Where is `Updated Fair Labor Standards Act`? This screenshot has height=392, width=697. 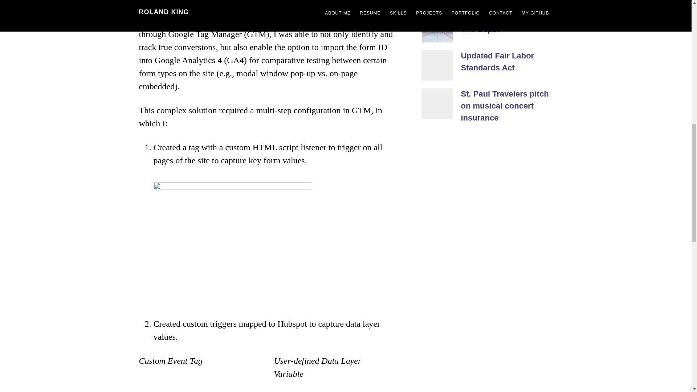
Updated Fair Labor Standards Act is located at coordinates (497, 62).